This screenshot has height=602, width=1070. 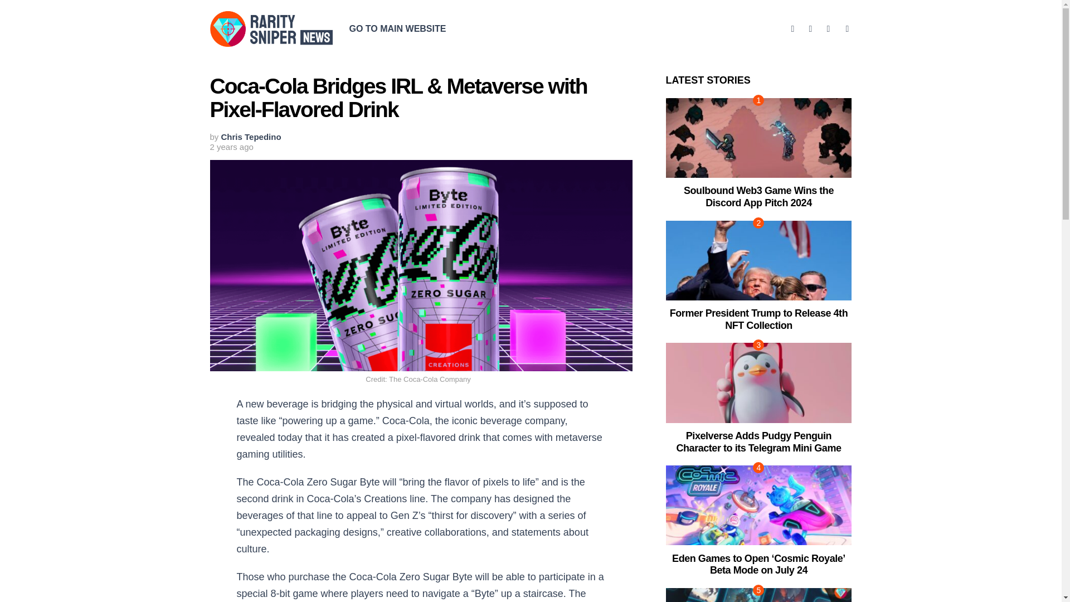 I want to click on April 6, 2022, 10:45 am, so click(x=231, y=147).